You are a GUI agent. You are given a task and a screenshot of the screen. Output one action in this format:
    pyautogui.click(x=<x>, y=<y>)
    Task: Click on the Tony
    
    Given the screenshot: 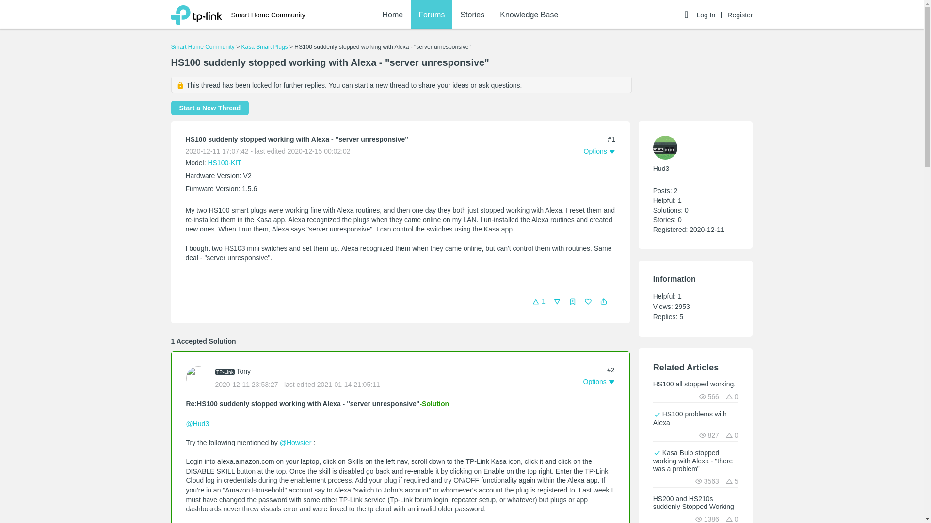 What is the action you would take?
    pyautogui.click(x=243, y=371)
    